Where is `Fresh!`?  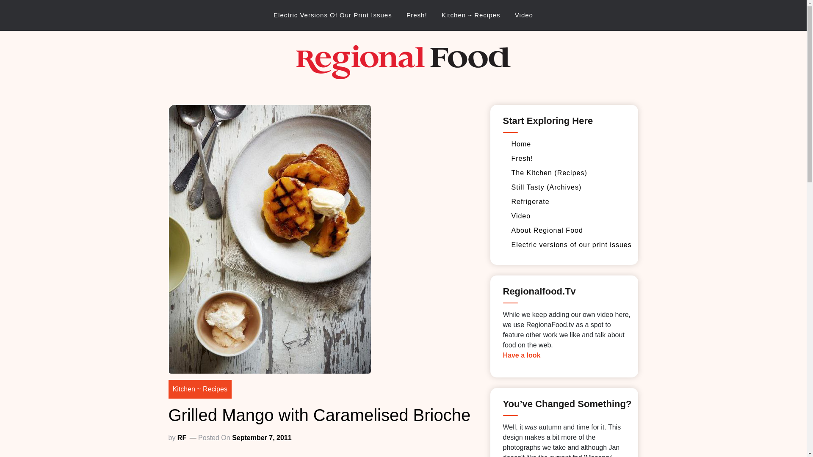
Fresh! is located at coordinates (417, 15).